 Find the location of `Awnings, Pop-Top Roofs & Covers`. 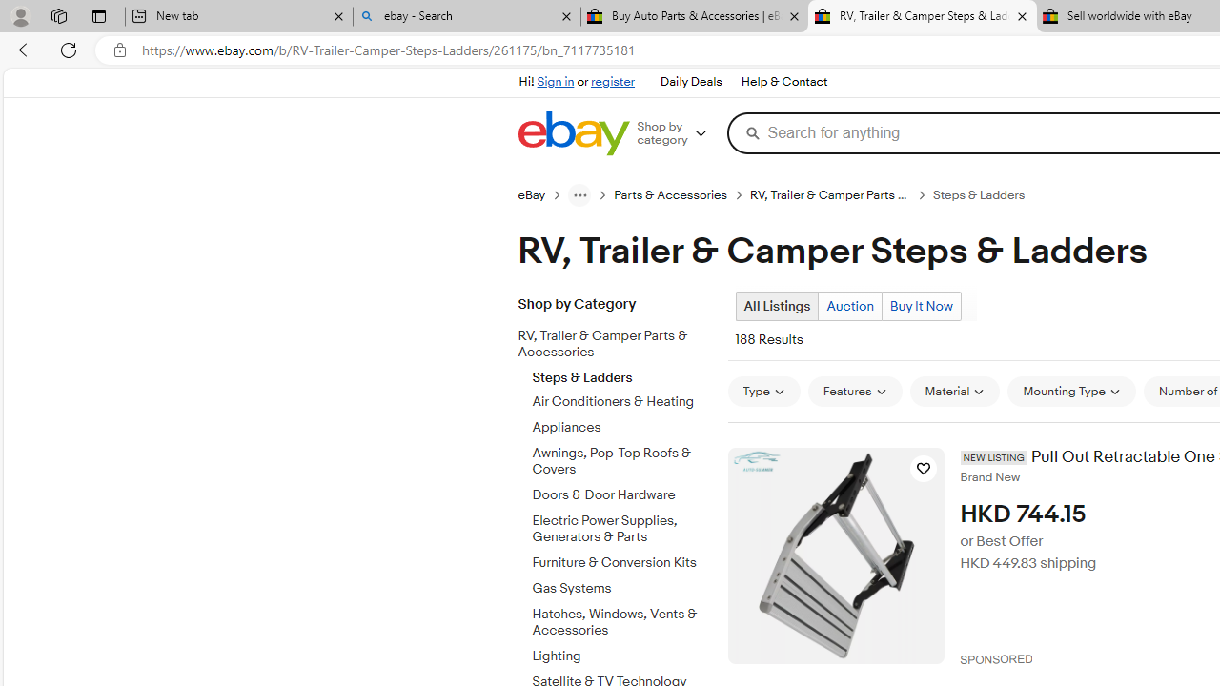

Awnings, Pop-Top Roofs & Covers is located at coordinates (622, 462).